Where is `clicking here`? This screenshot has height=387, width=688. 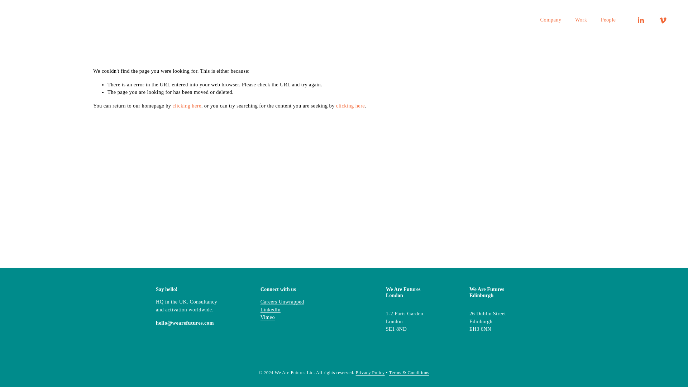 clicking here is located at coordinates (350, 106).